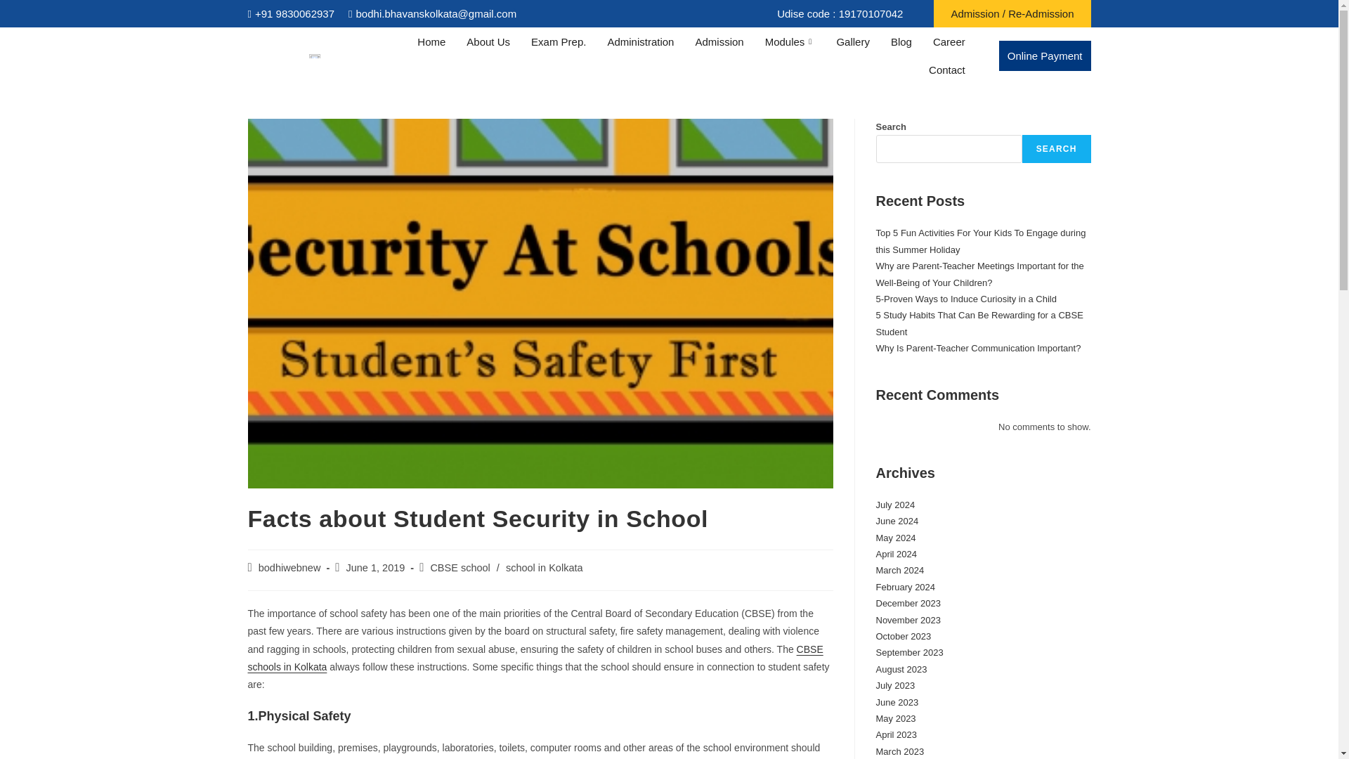 Image resolution: width=1349 pixels, height=759 pixels. What do you see at coordinates (901, 41) in the screenshot?
I see `Blog` at bounding box center [901, 41].